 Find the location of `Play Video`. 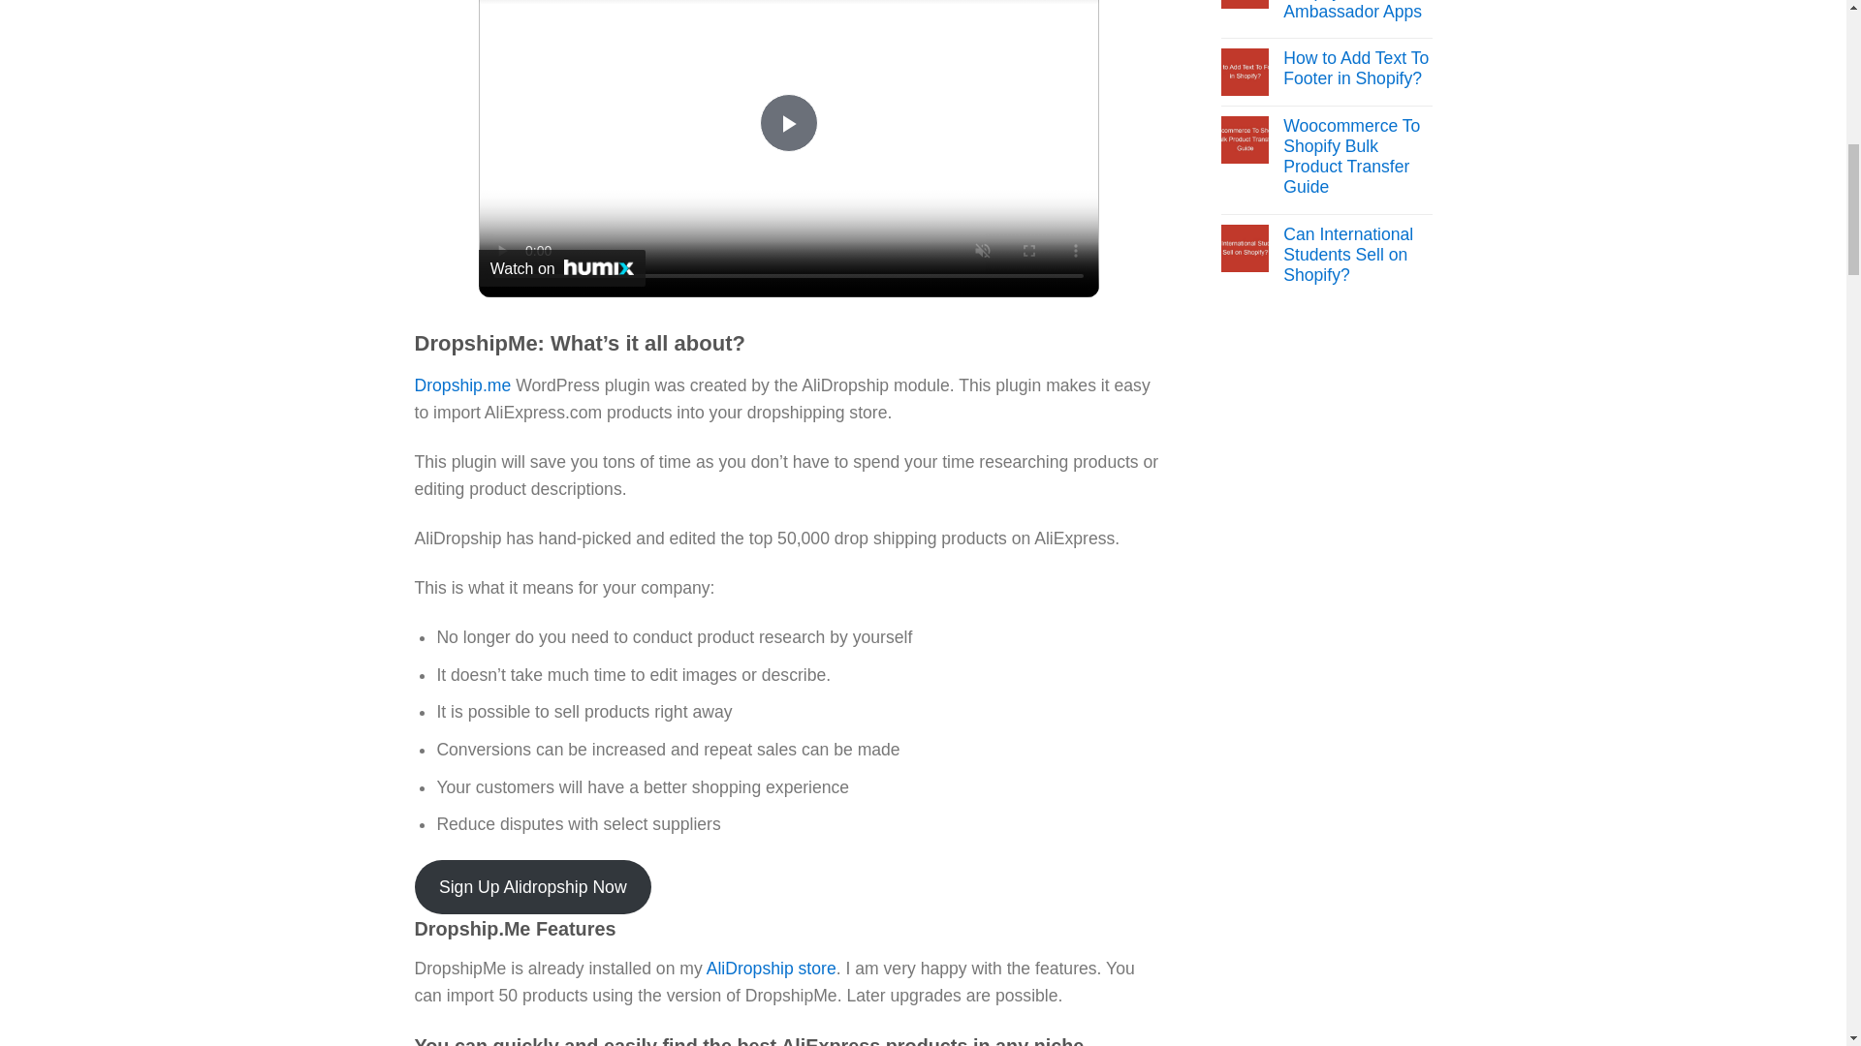

Play Video is located at coordinates (789, 122).